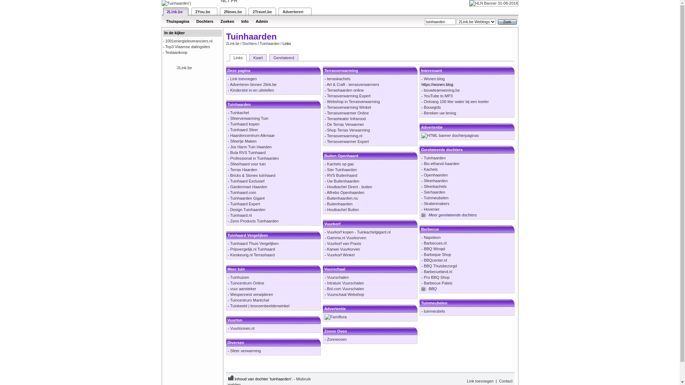 The image size is (685, 385). Describe the element at coordinates (346, 124) in the screenshot. I see `De Terras Verwarmer` at that location.